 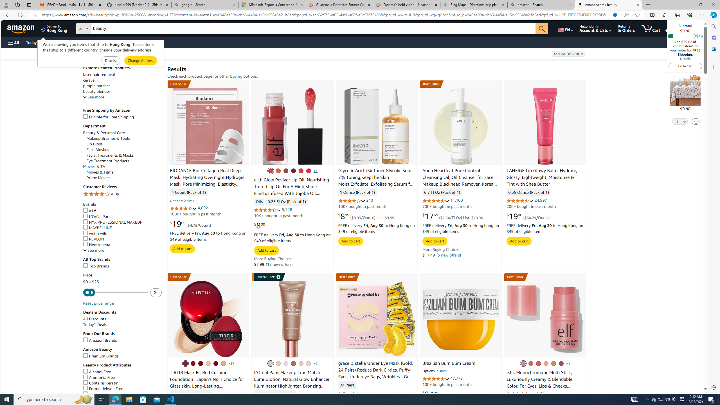 What do you see at coordinates (223, 363) in the screenshot?
I see `24N Latte` at bounding box center [223, 363].